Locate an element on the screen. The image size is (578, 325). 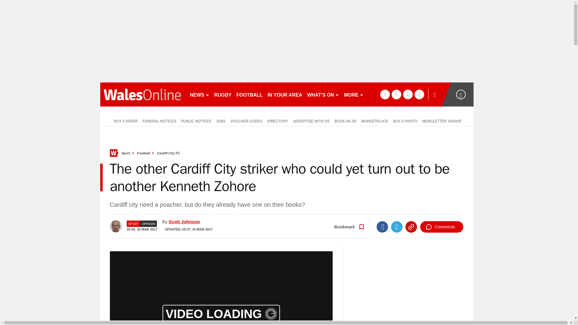
WHAT'S ON is located at coordinates (323, 94).